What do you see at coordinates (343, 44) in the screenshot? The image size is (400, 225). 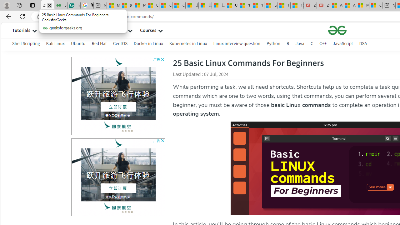 I see `JavaScript` at bounding box center [343, 44].